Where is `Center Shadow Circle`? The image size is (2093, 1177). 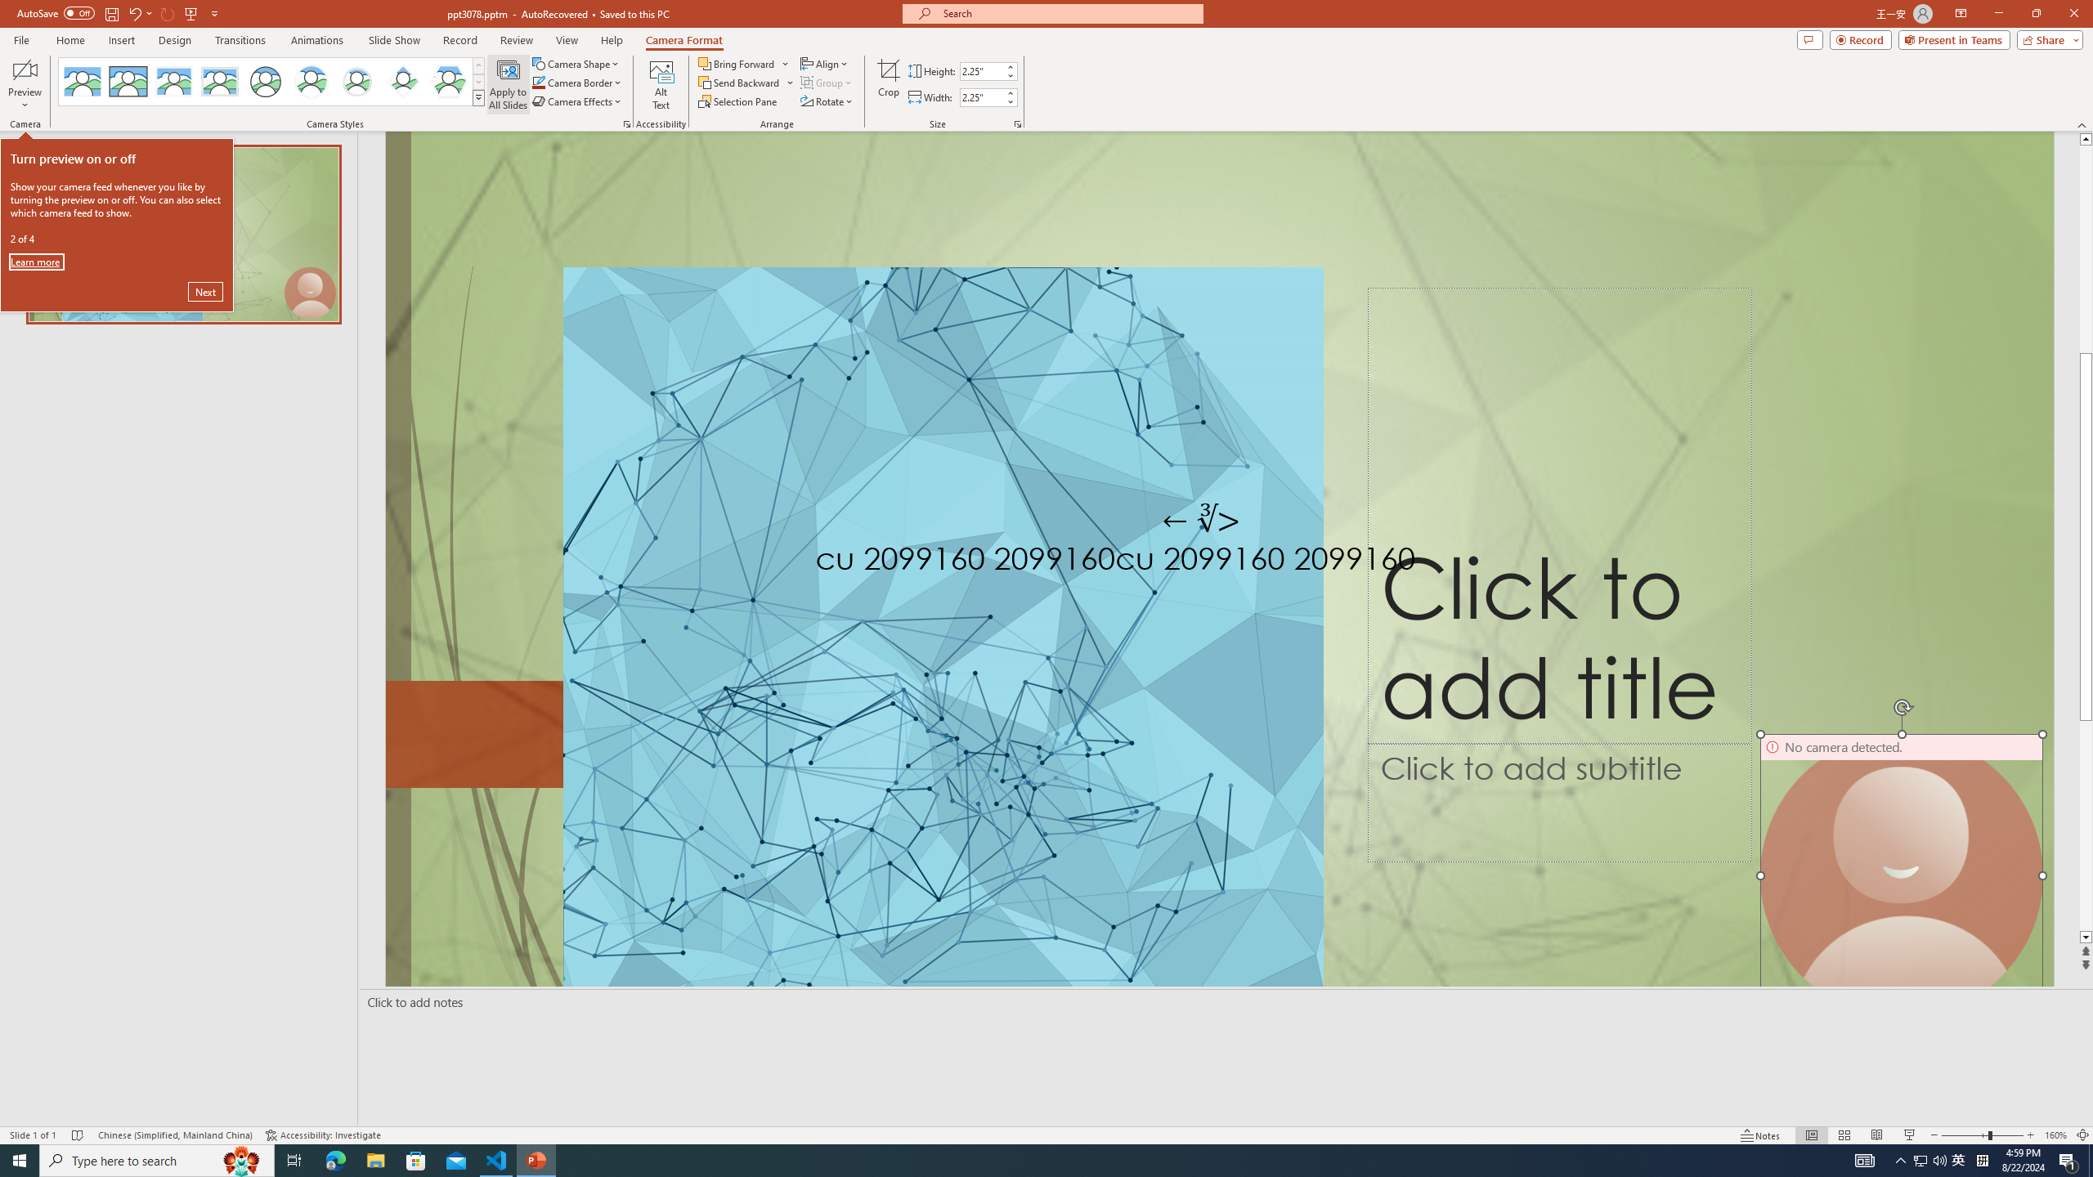 Center Shadow Circle is located at coordinates (311, 82).